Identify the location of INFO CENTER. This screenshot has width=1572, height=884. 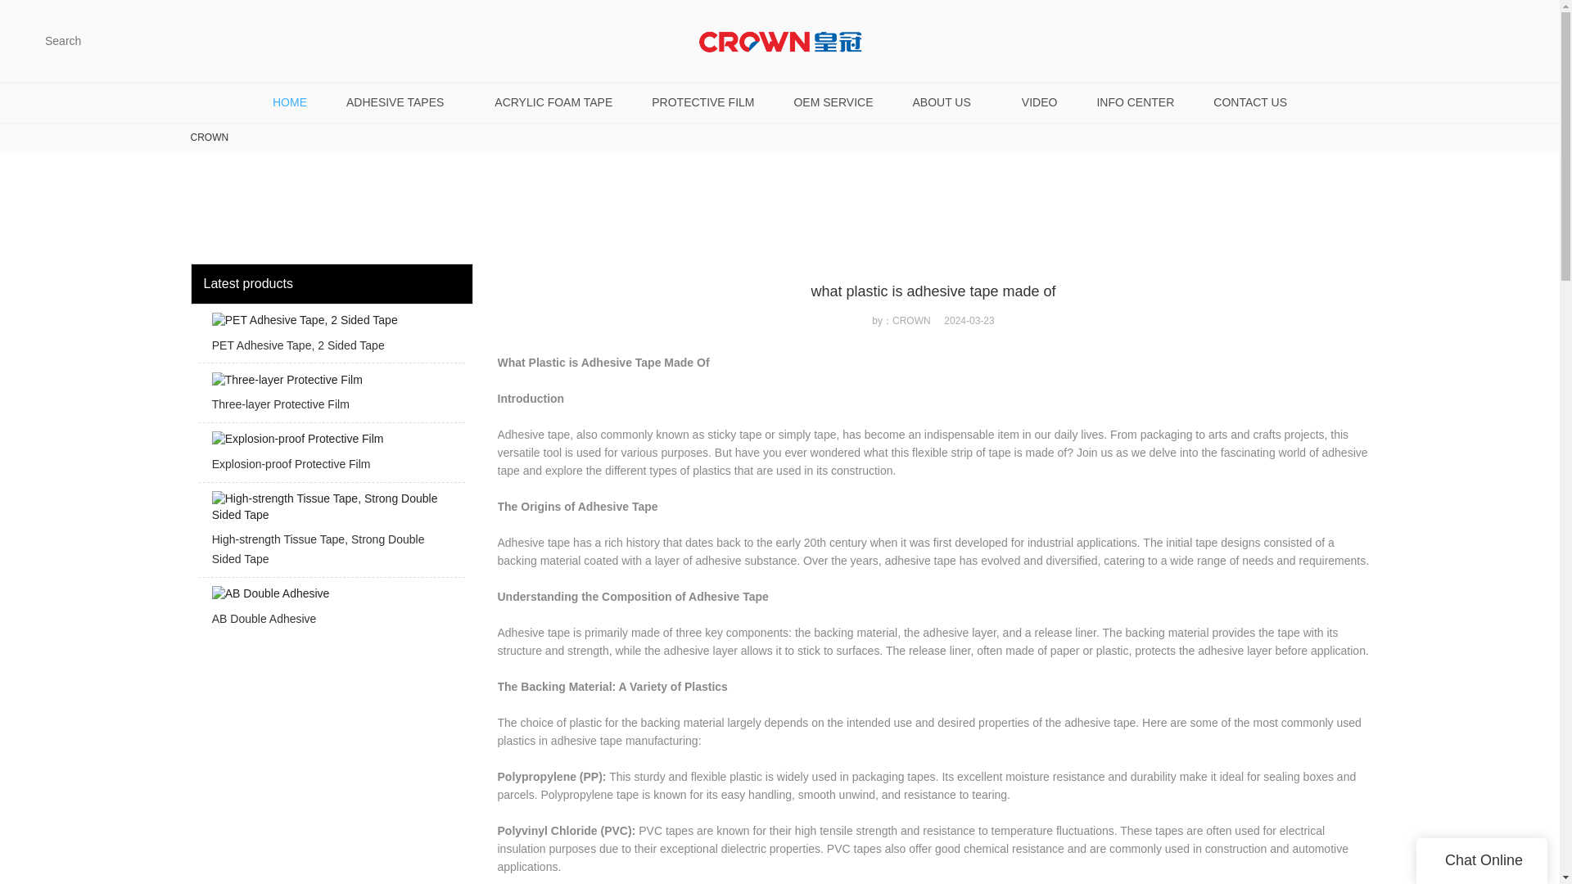
(1135, 102).